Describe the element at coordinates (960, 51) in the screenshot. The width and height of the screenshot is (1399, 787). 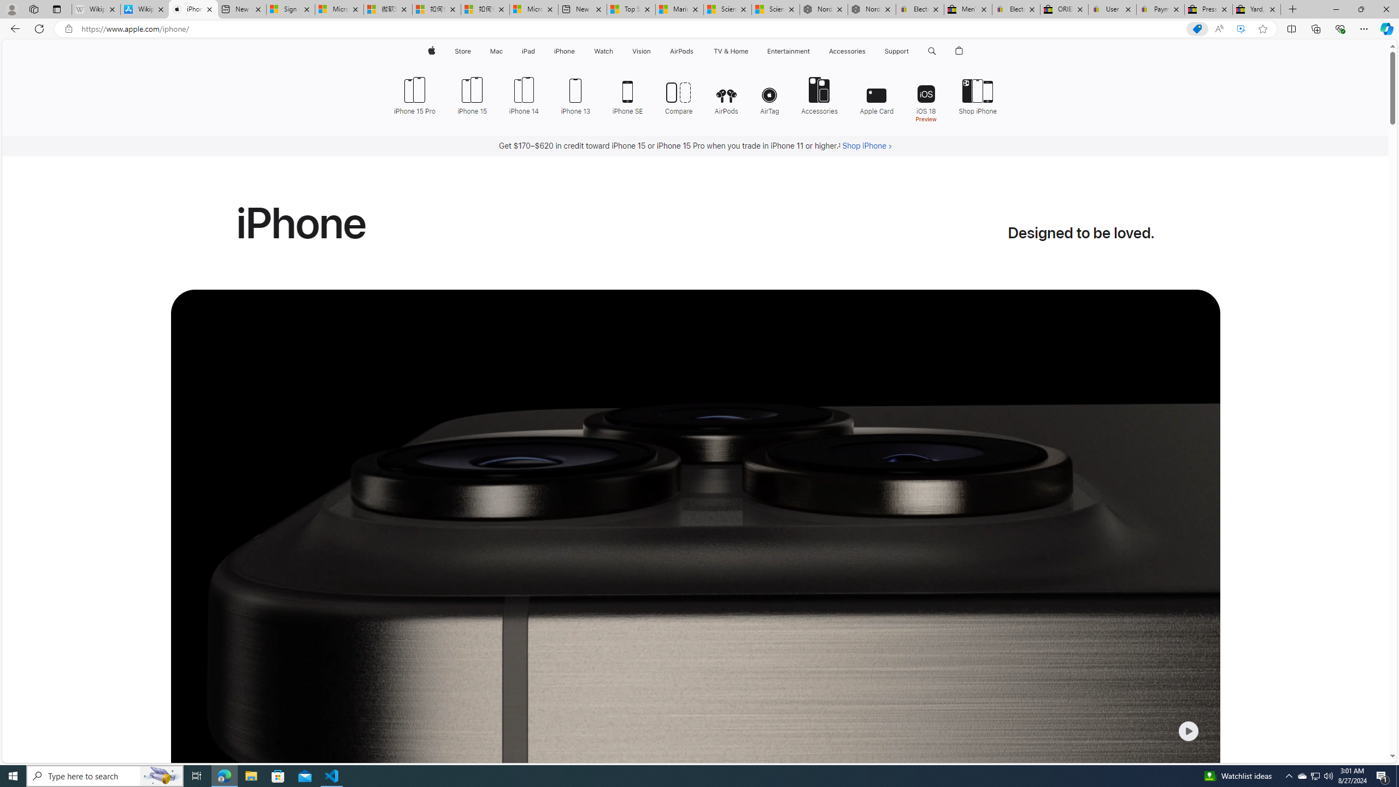
I see `AutomationID: globalnav-bag` at that location.